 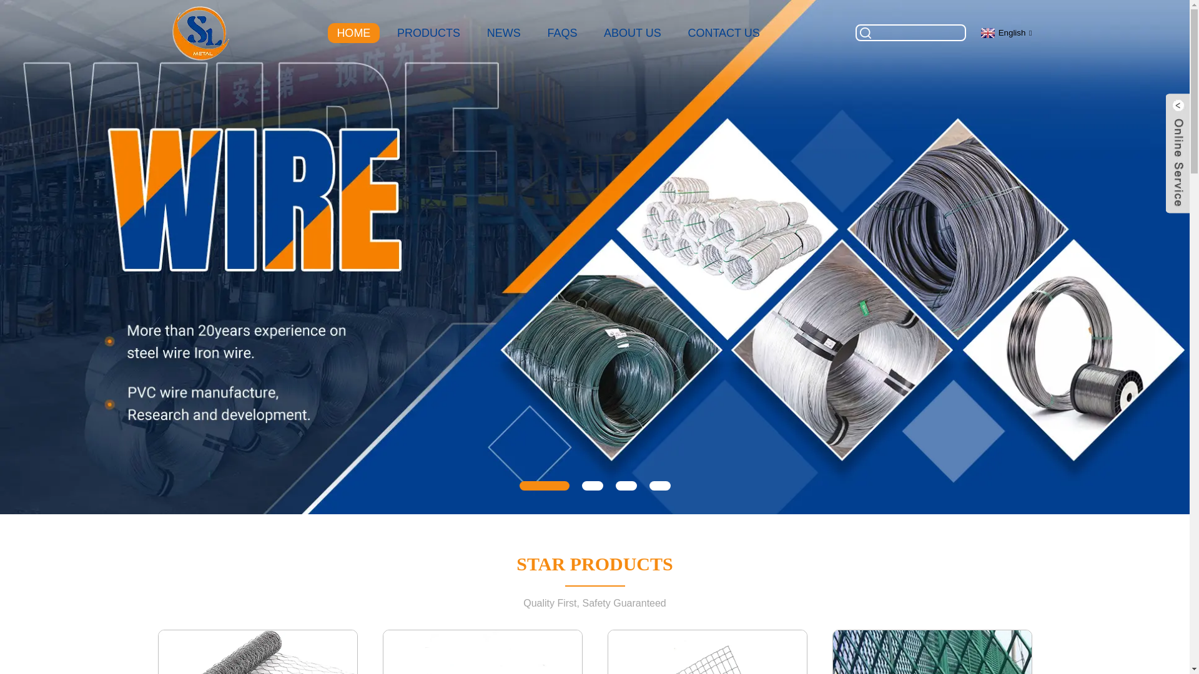 I want to click on ABOUT US, so click(x=632, y=32).